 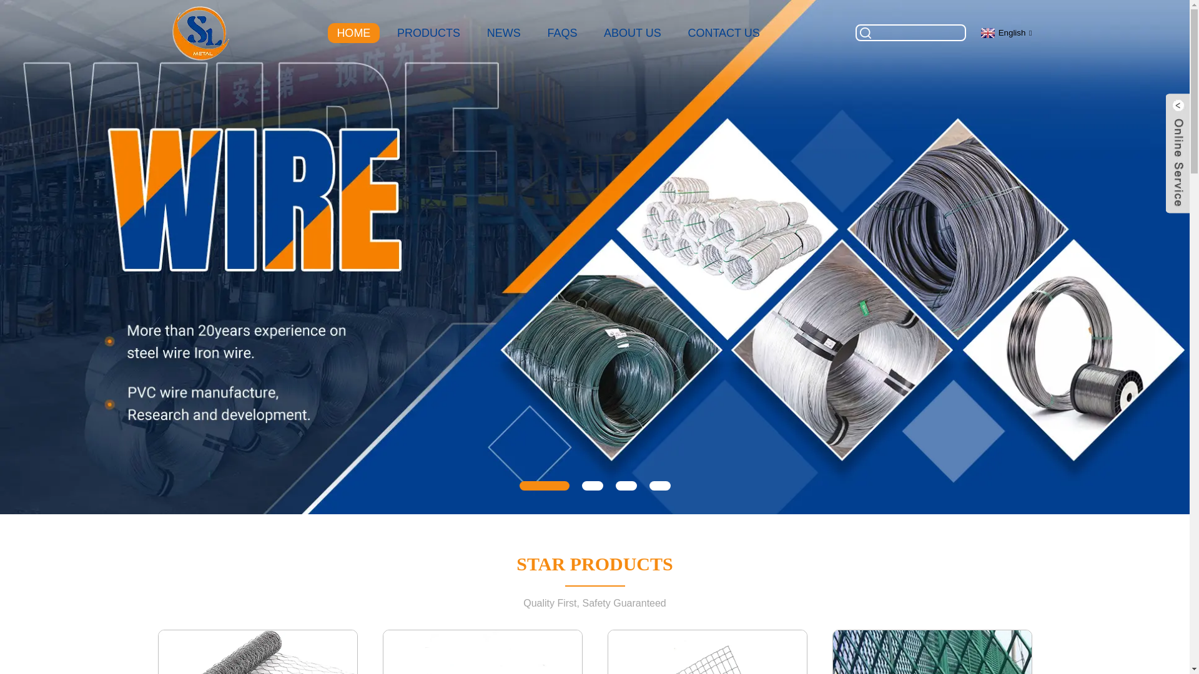 I want to click on ABOUT US, so click(x=632, y=32).